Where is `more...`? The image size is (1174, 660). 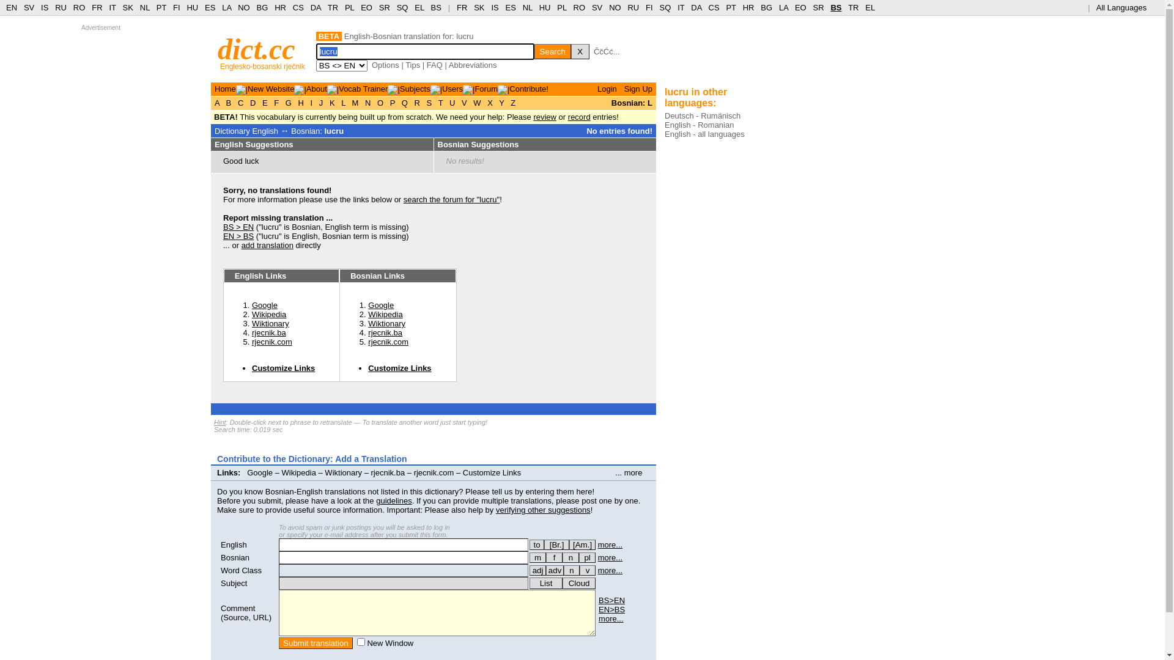 more... is located at coordinates (610, 545).